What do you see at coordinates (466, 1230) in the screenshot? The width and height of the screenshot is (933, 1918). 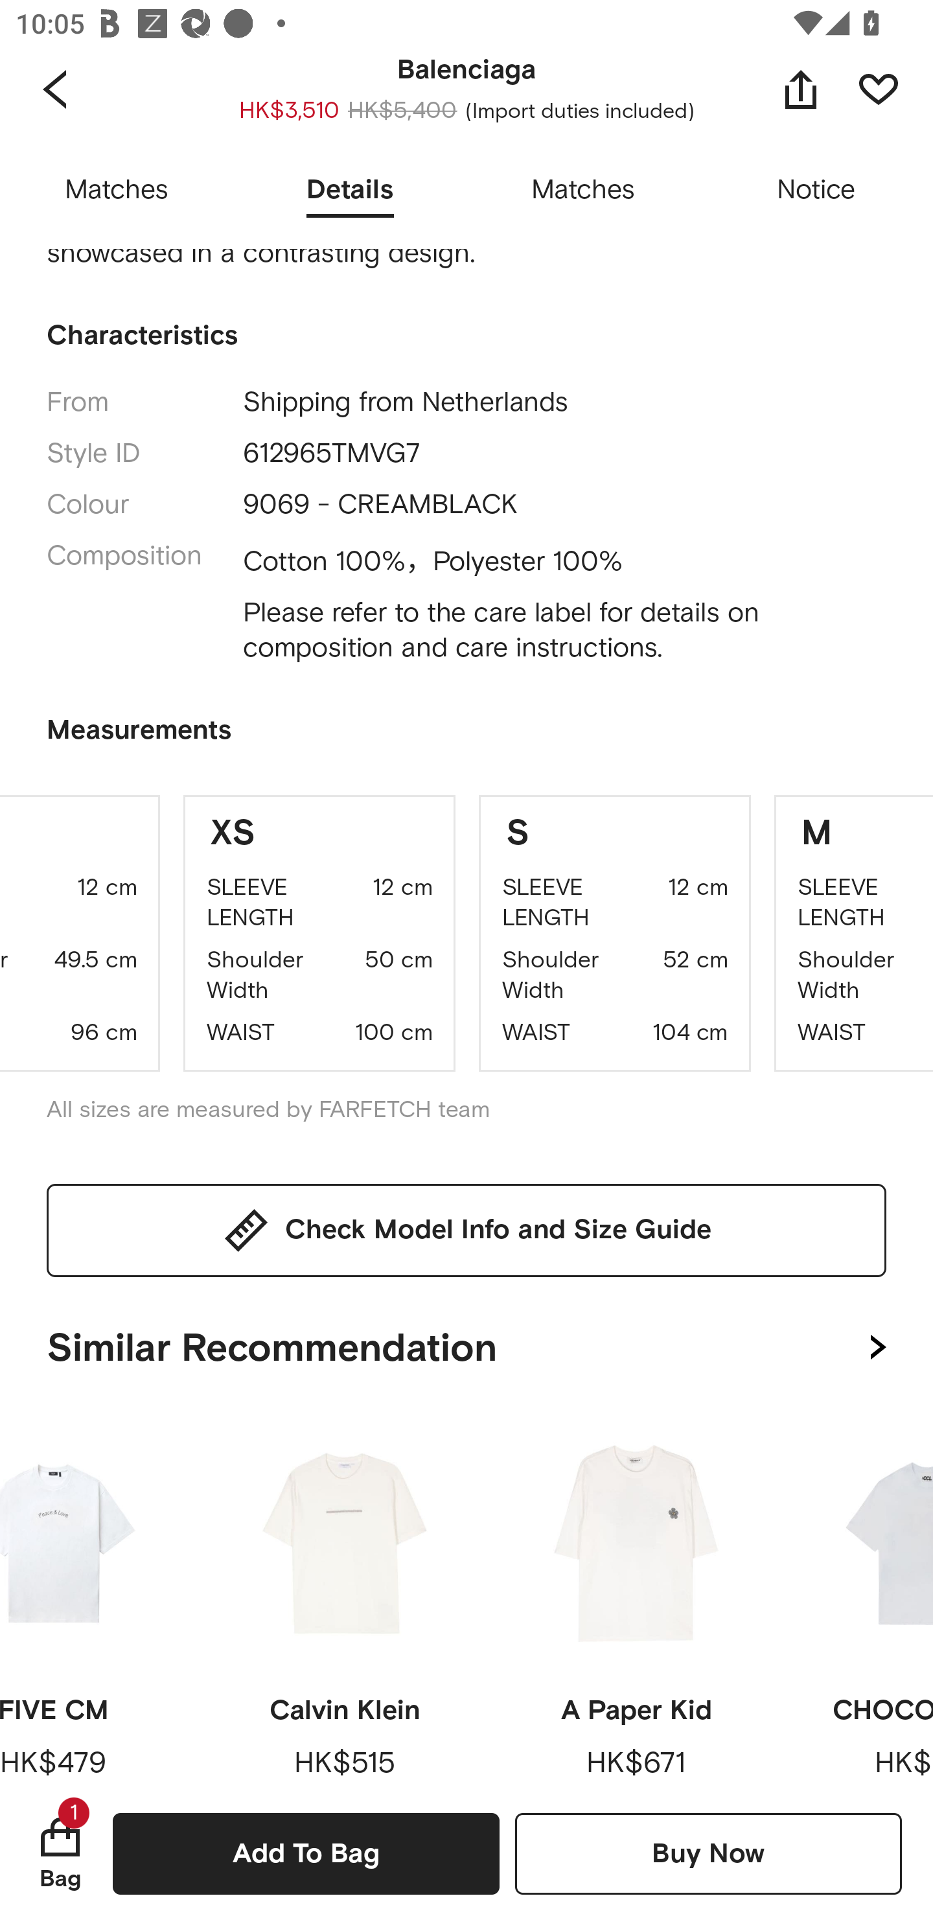 I see ` Check Model Info and Size Guide` at bounding box center [466, 1230].